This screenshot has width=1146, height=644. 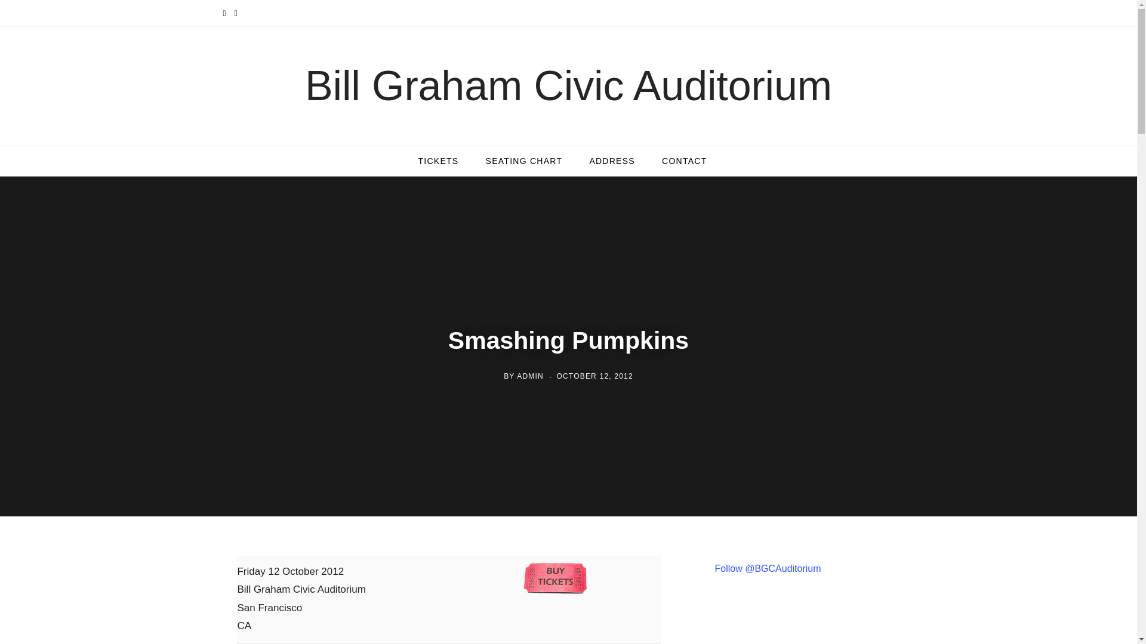 What do you see at coordinates (530, 377) in the screenshot?
I see `ADMIN` at bounding box center [530, 377].